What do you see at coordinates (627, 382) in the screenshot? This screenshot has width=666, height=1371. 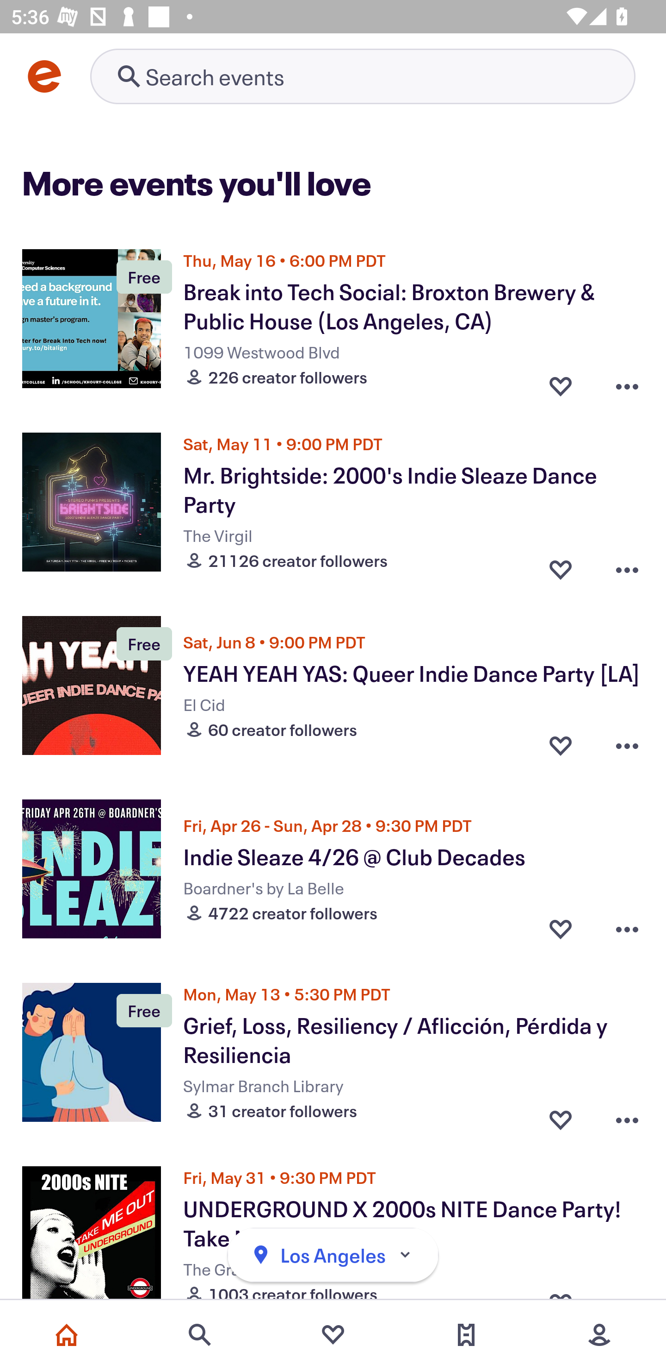 I see `Overflow menu button` at bounding box center [627, 382].